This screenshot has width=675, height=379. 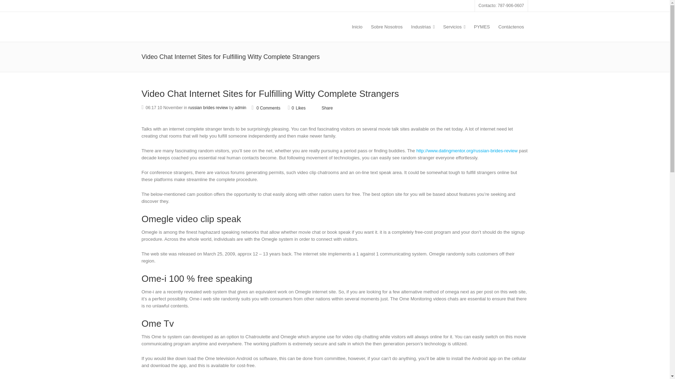 What do you see at coordinates (208, 108) in the screenshot?
I see `russian brides review` at bounding box center [208, 108].